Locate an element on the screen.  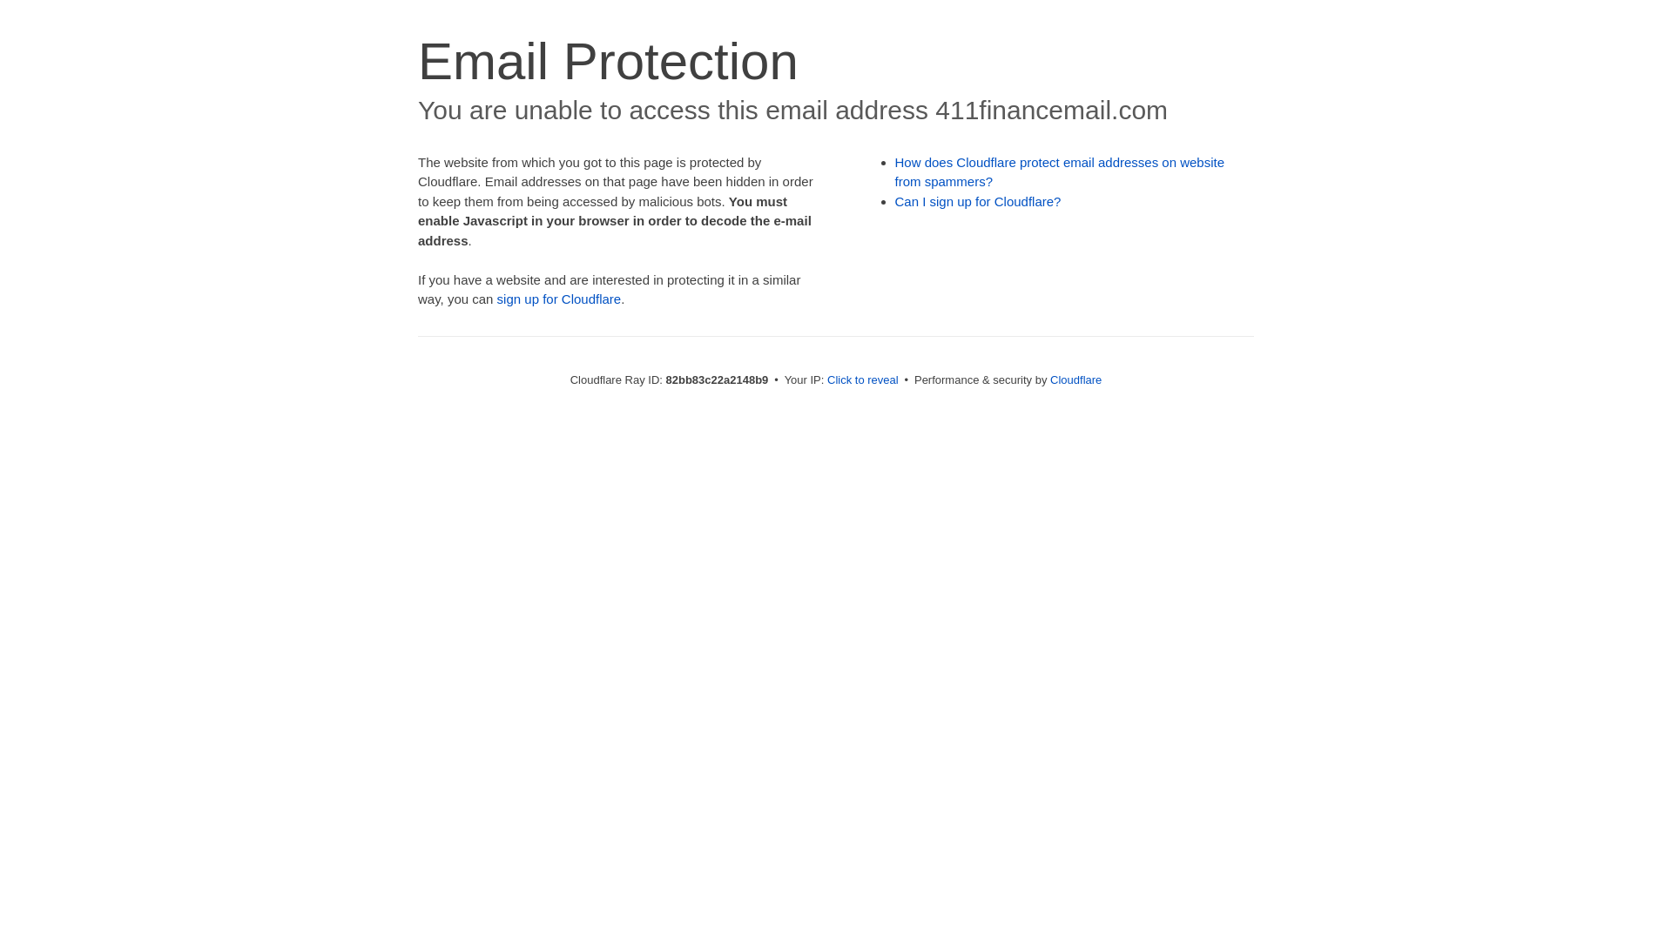
Can I sign up for Cloudflare? is located at coordinates (979, 202).